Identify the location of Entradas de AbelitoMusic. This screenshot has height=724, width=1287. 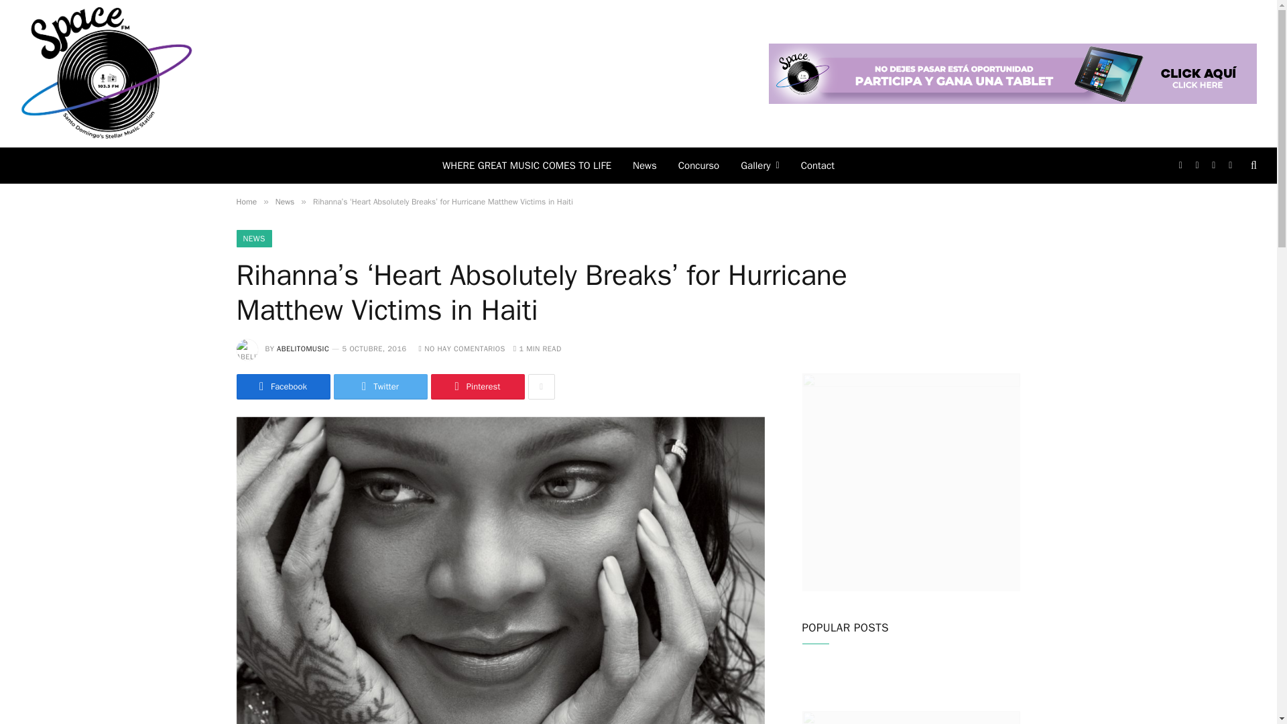
(303, 349).